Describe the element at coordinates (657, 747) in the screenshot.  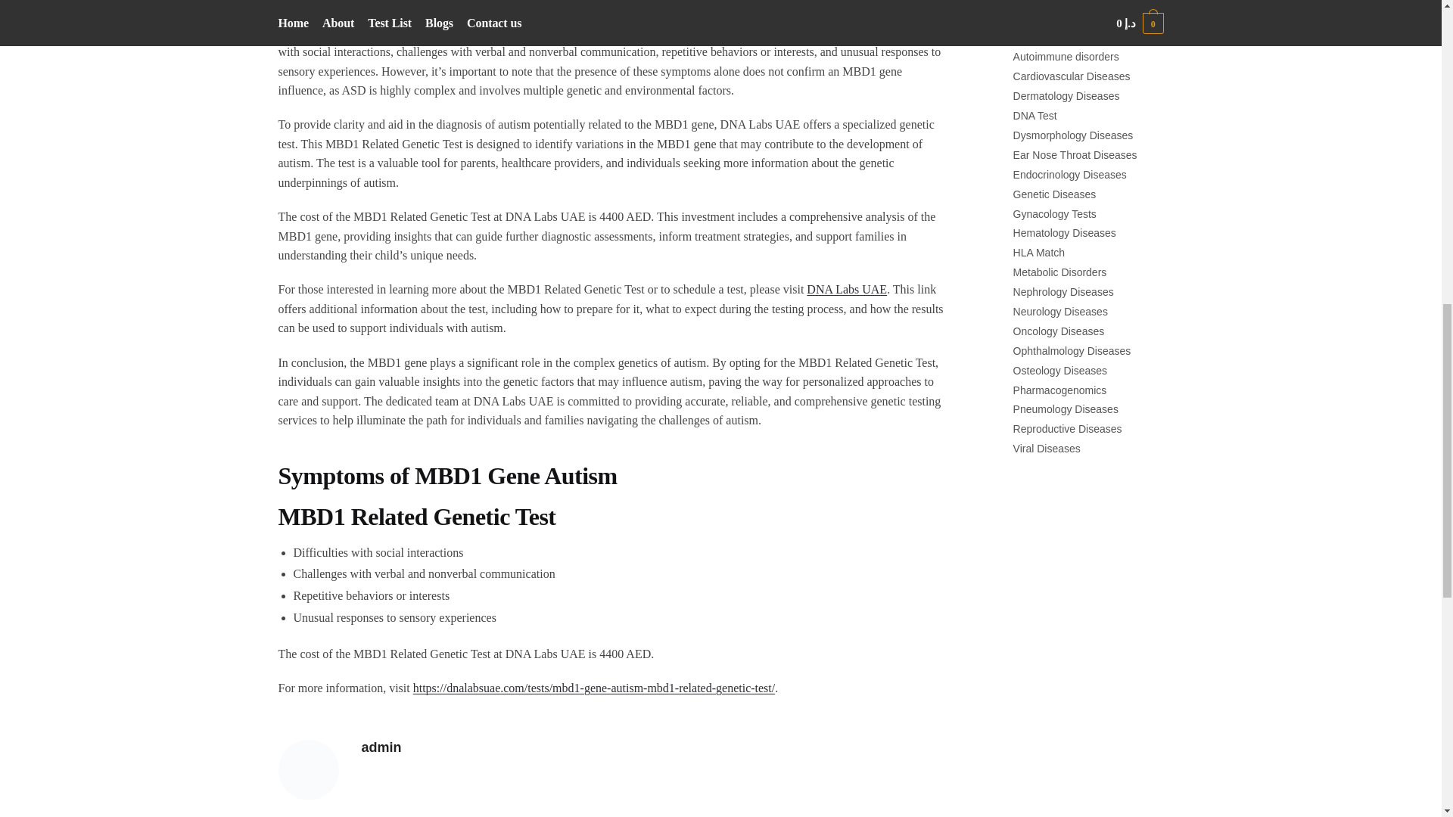
I see `admin` at that location.